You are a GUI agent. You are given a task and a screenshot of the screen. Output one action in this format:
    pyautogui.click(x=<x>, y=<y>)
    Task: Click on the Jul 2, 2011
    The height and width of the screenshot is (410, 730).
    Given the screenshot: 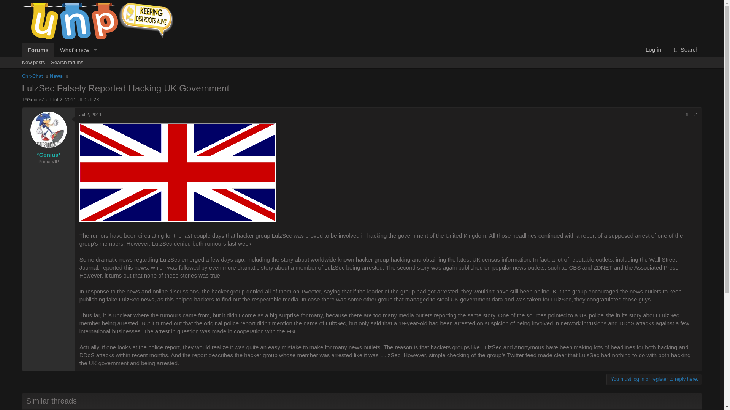 What is the action you would take?
    pyautogui.click(x=90, y=114)
    